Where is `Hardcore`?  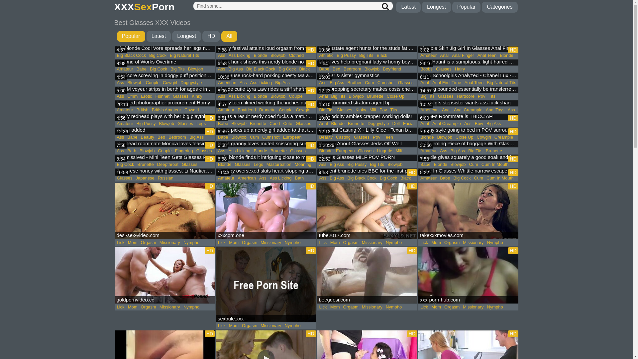 Hardcore is located at coordinates (466, 96).